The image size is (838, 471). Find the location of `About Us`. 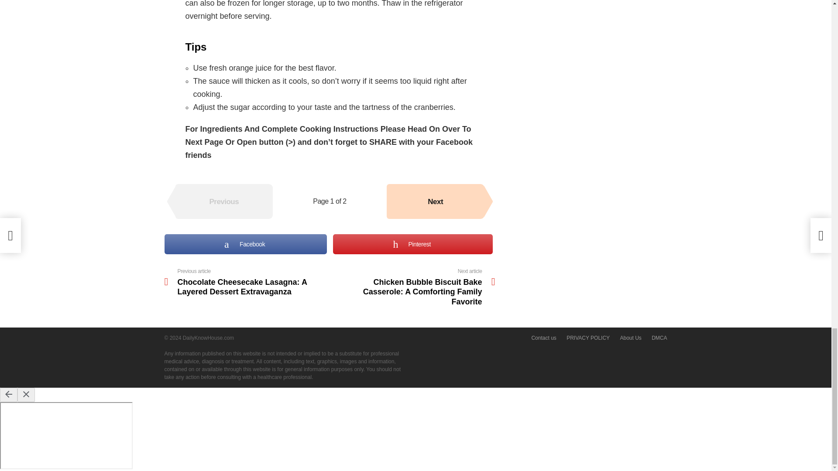

About Us is located at coordinates (630, 338).